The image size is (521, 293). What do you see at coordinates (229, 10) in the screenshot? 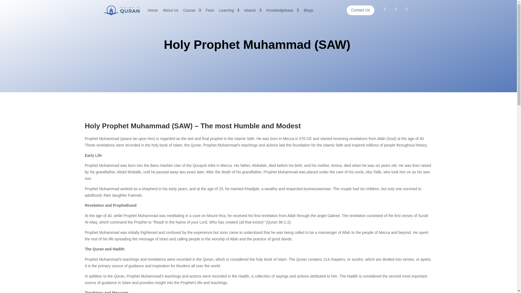
I see `Learning` at bounding box center [229, 10].